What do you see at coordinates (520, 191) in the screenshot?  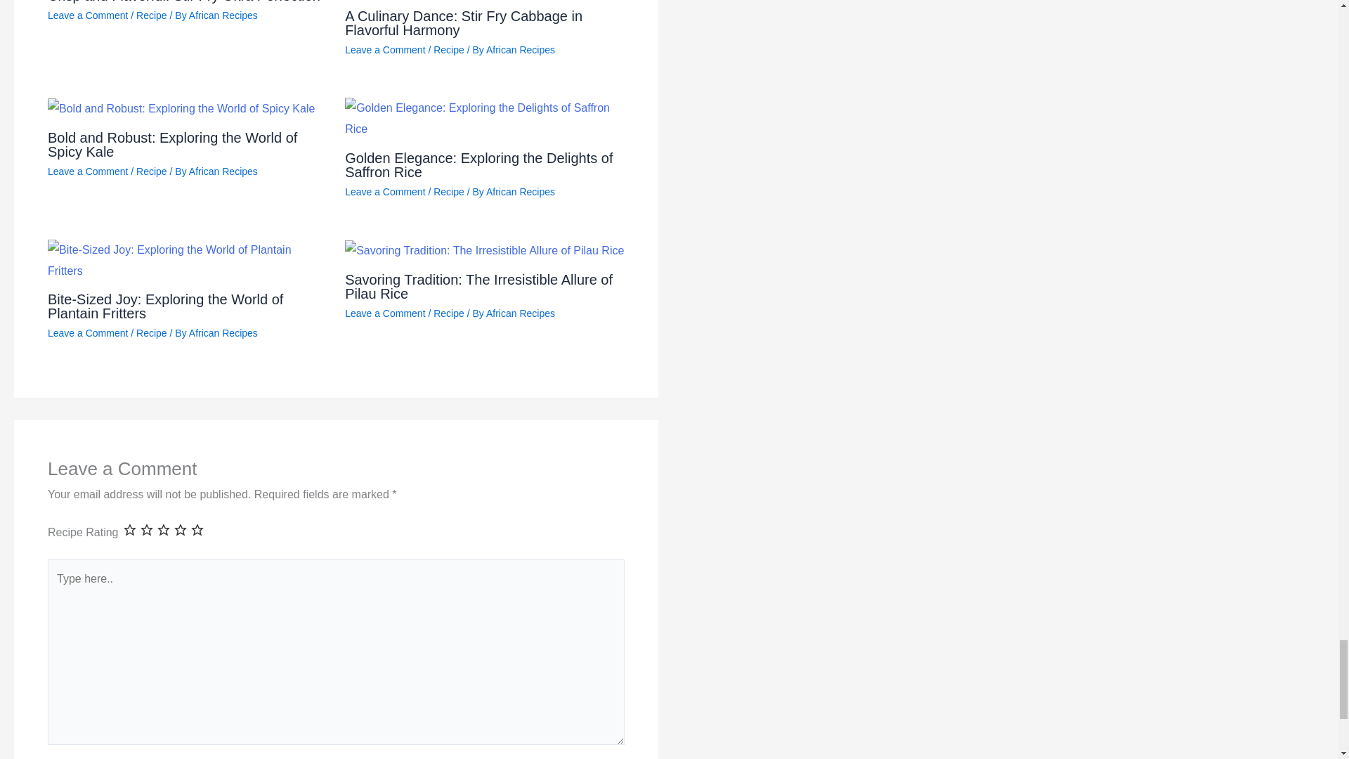 I see `View all posts by African Recipes` at bounding box center [520, 191].